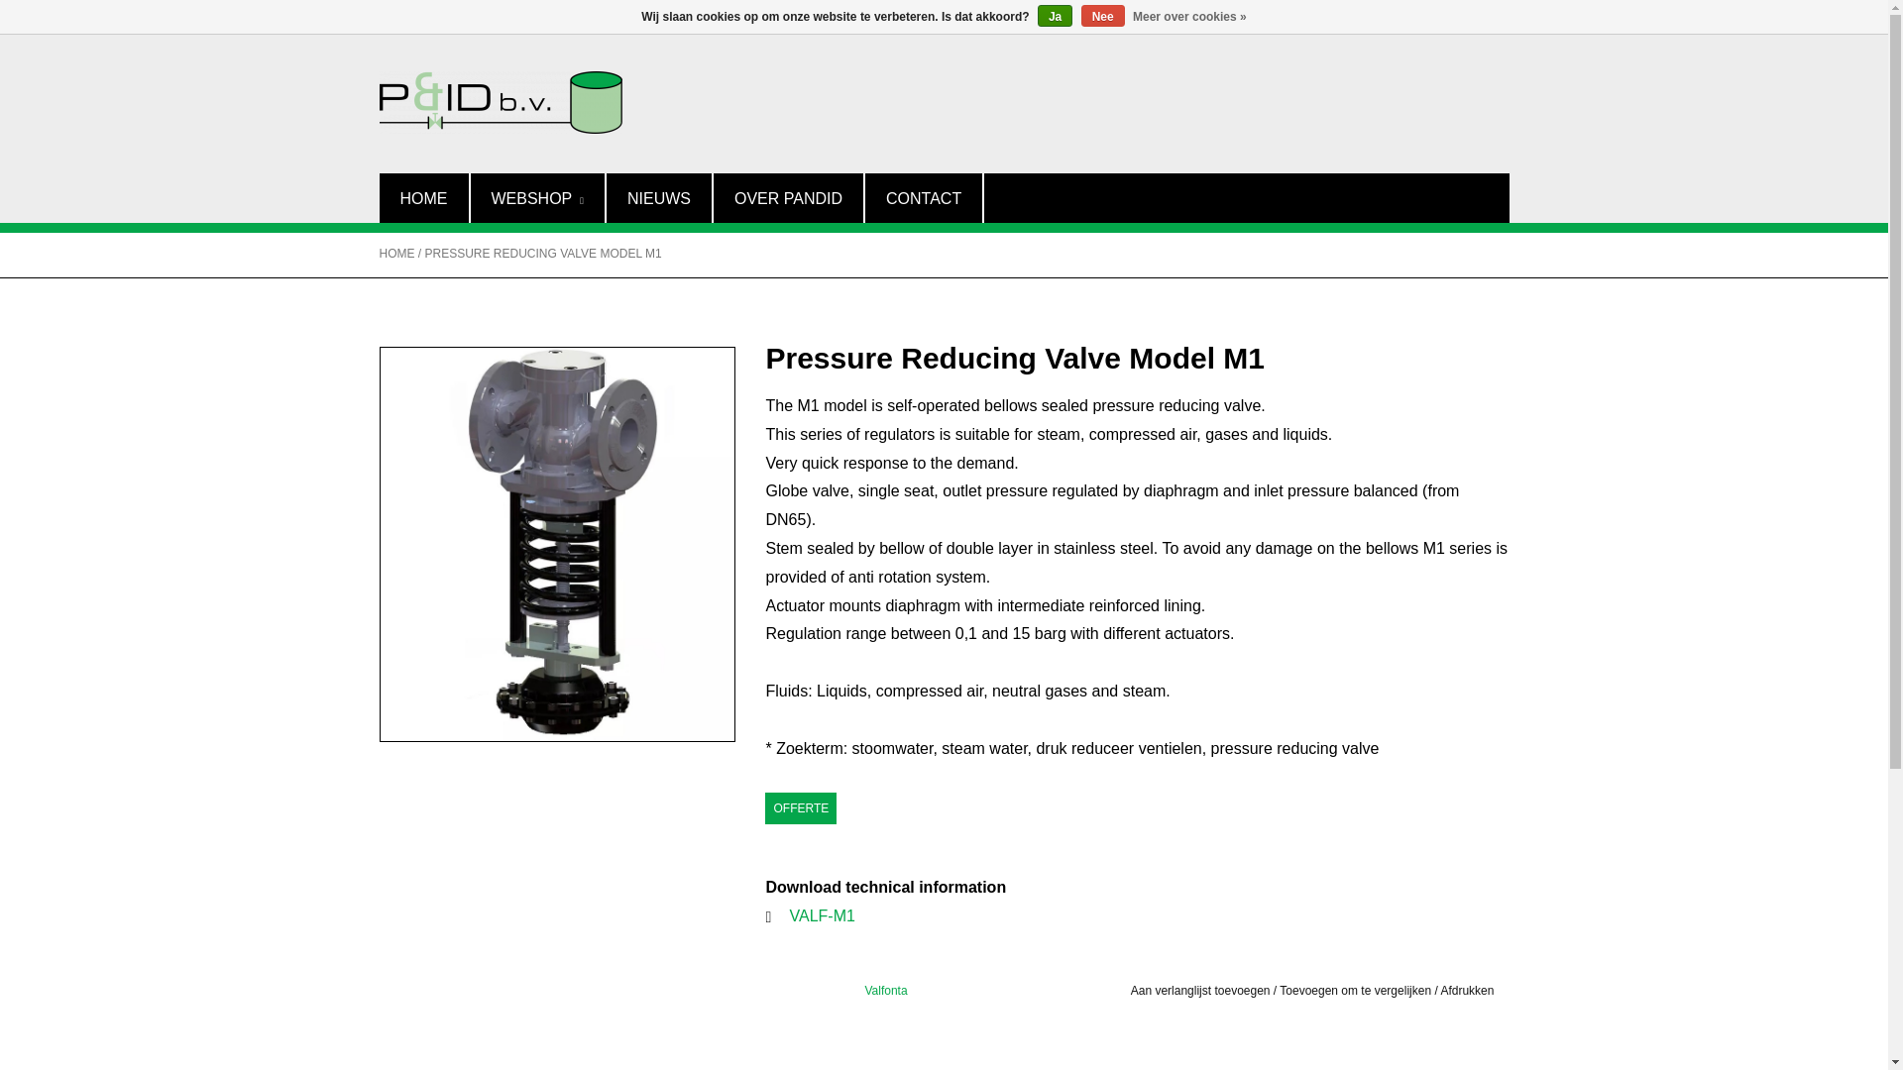 The width and height of the screenshot is (1903, 1070). What do you see at coordinates (1558, 16) in the screenshot?
I see `0` at bounding box center [1558, 16].